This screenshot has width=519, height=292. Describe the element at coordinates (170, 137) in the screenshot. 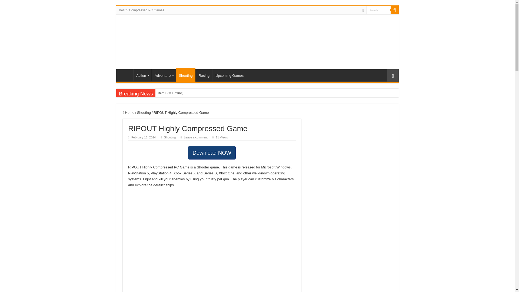

I see `Shooting` at that location.